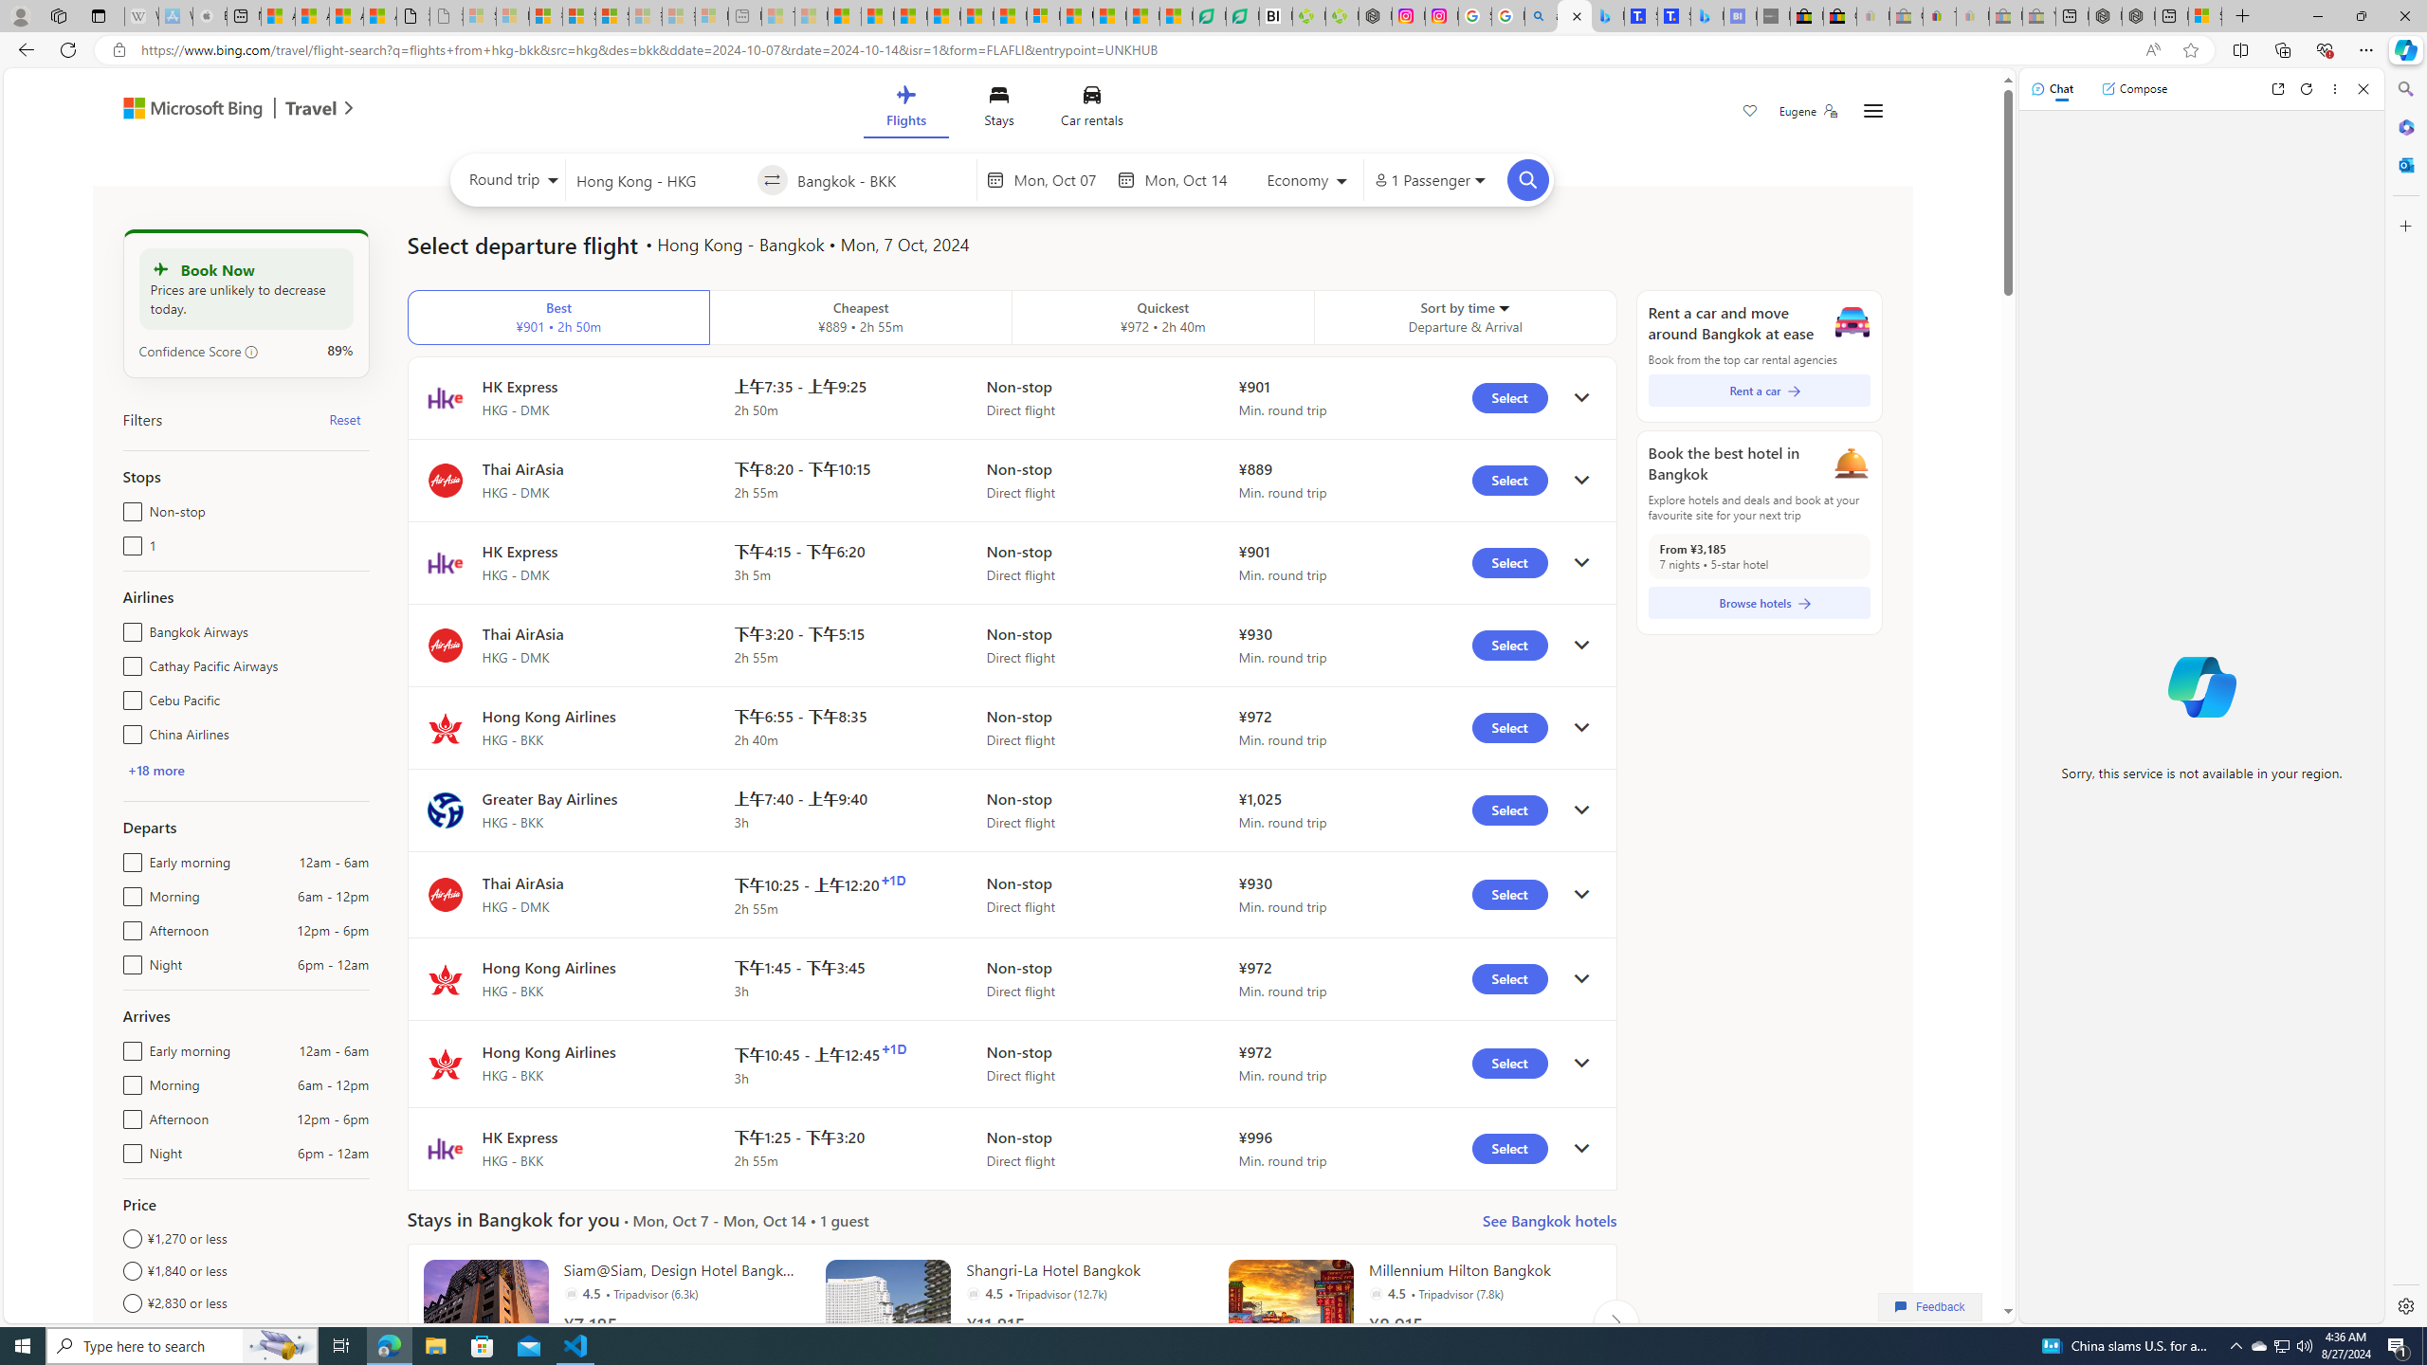  What do you see at coordinates (1575, 16) in the screenshot?
I see `Microsoft Bing Travel - Flights from Hong Kong to Bangkok` at bounding box center [1575, 16].